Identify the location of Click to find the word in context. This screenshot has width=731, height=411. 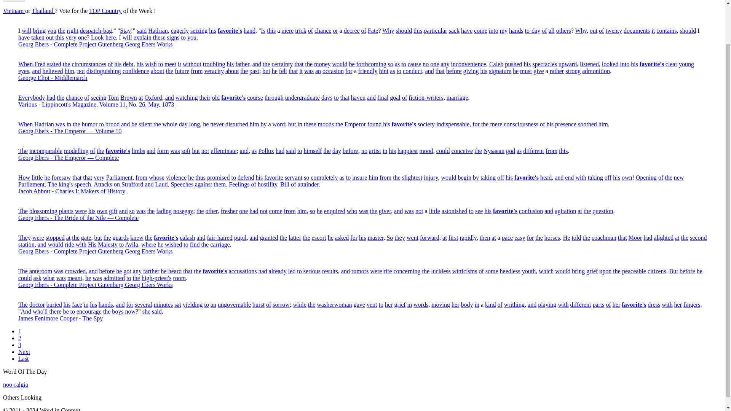
(96, 30).